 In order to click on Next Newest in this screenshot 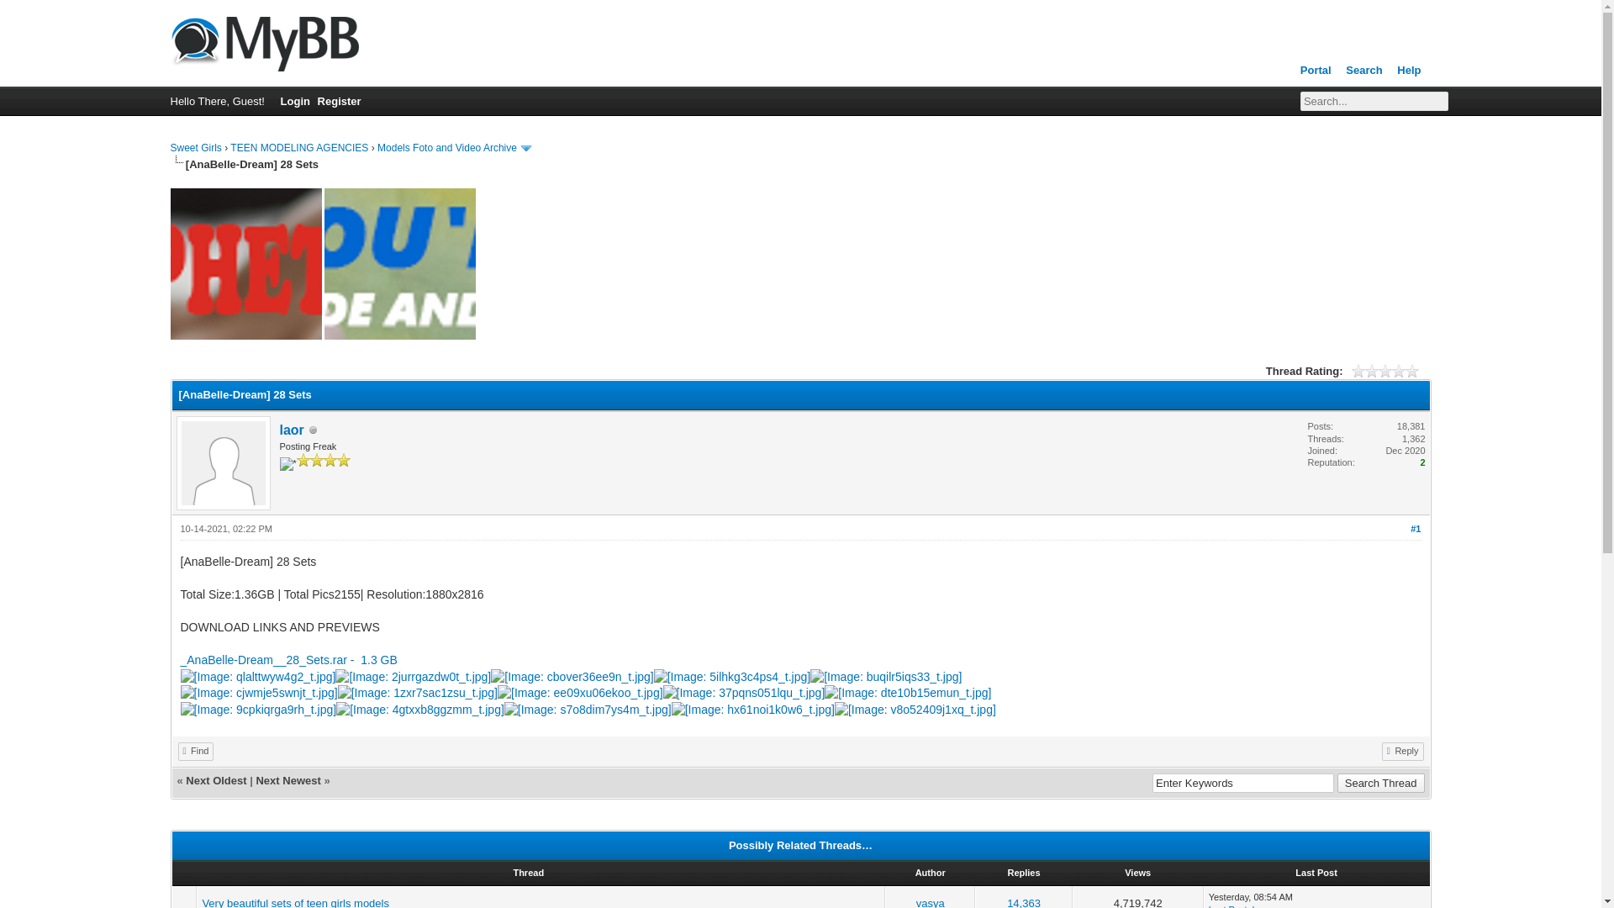, I will do `click(287, 780)`.